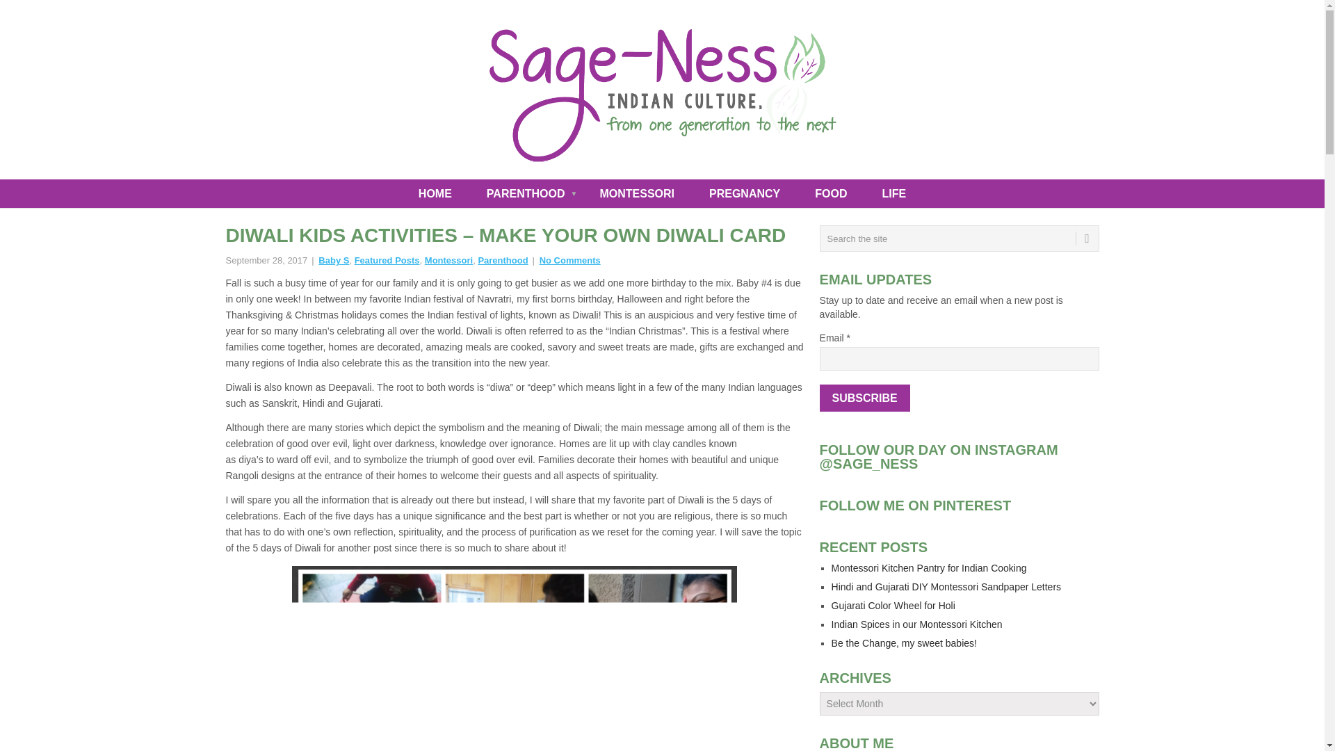 Image resolution: width=1335 pixels, height=751 pixels. What do you see at coordinates (640, 194) in the screenshot?
I see `MONTESSORI` at bounding box center [640, 194].